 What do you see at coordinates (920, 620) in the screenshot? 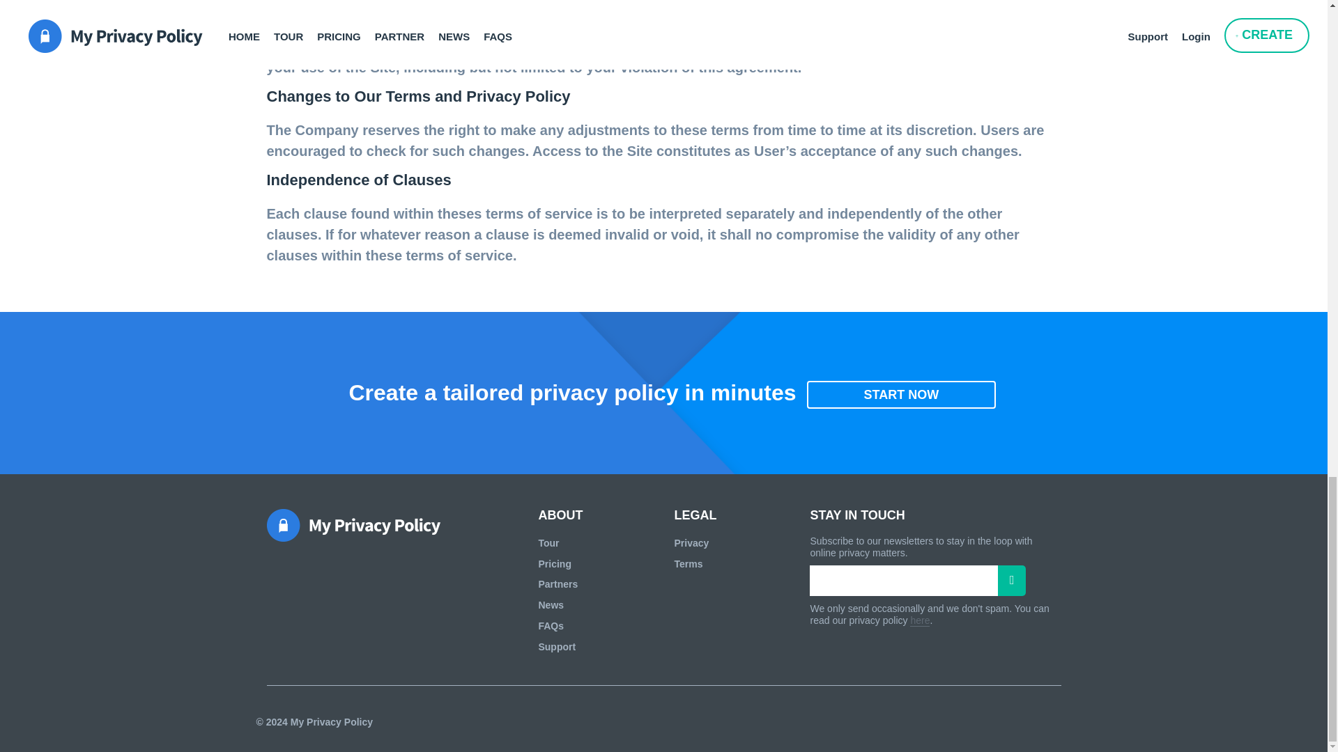
I see `here` at bounding box center [920, 620].